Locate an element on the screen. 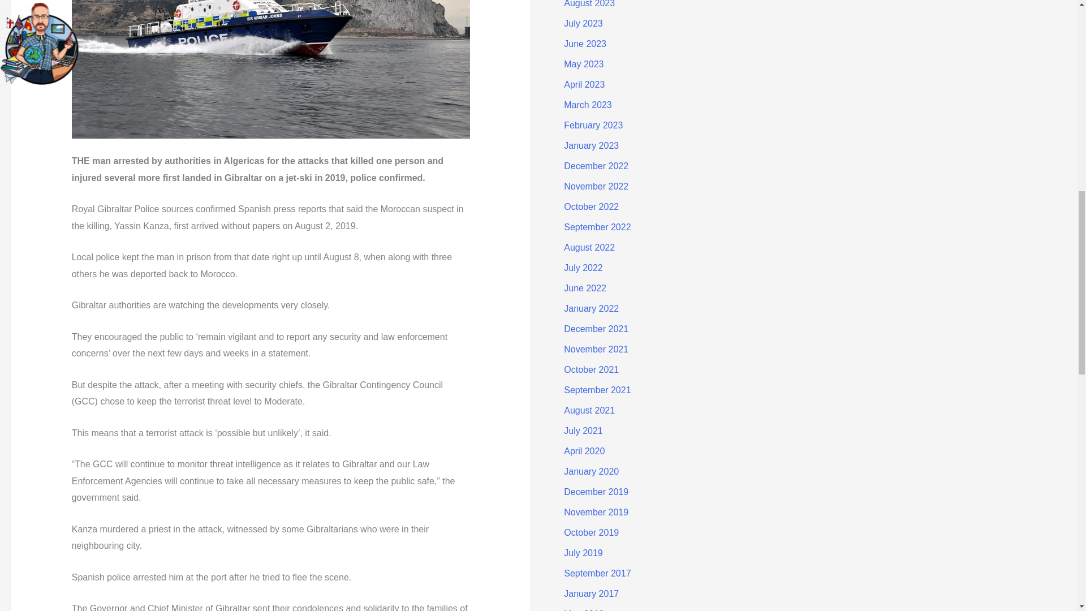 The width and height of the screenshot is (1086, 611). June 2023 is located at coordinates (585, 44).